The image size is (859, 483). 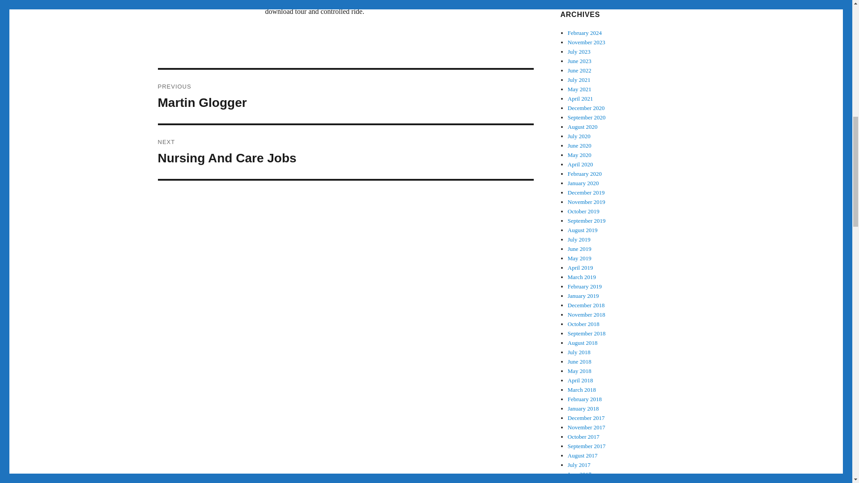 What do you see at coordinates (585, 33) in the screenshot?
I see `February 2024` at bounding box center [585, 33].